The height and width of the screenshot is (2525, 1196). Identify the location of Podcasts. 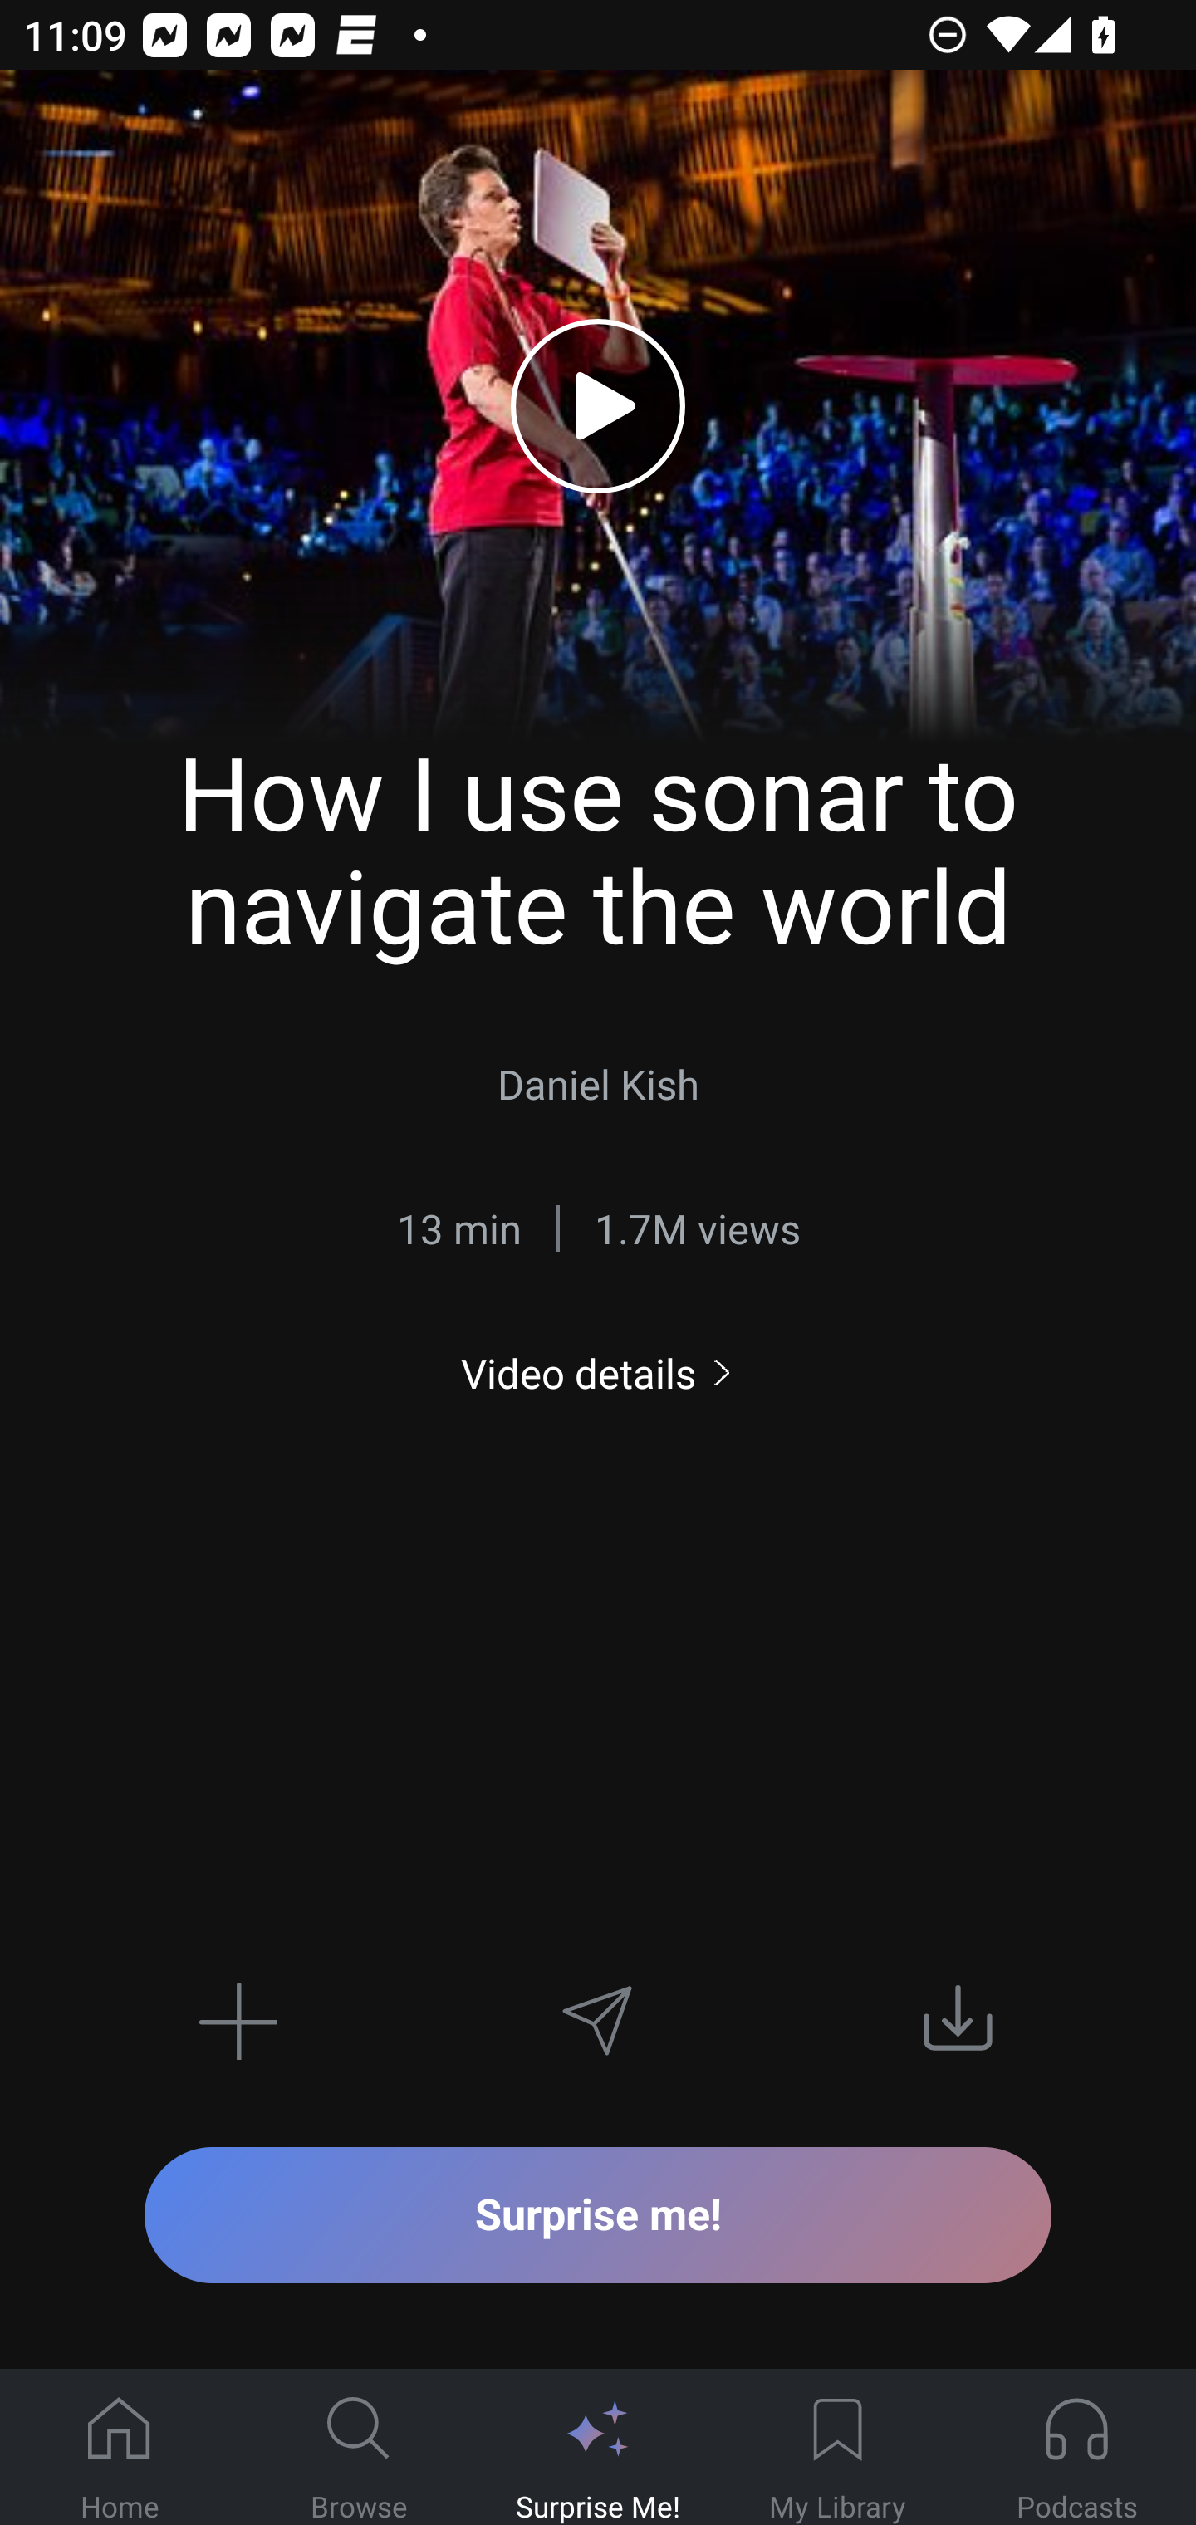
(1076, 2448).